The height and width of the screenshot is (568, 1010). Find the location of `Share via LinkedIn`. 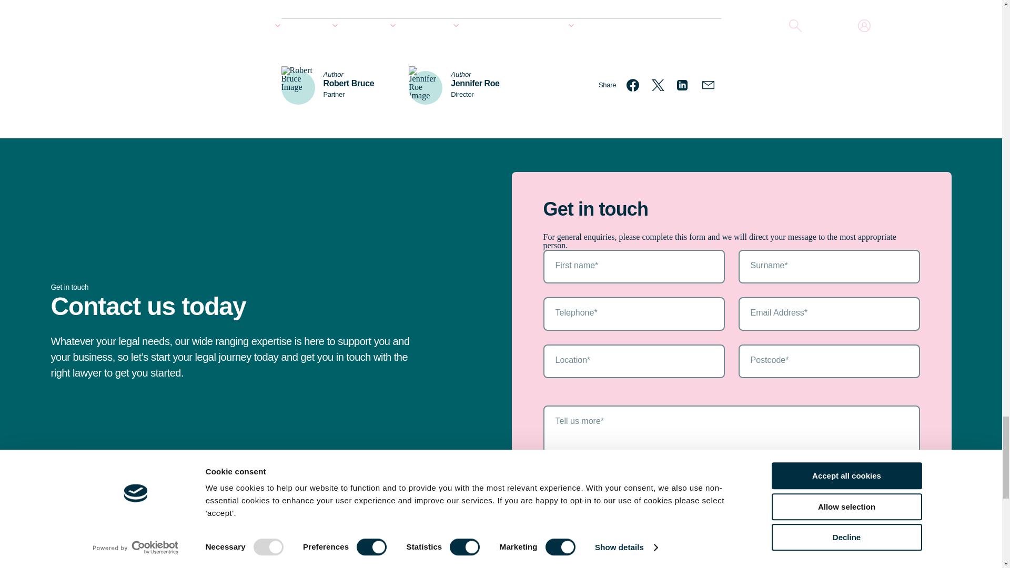

Share via LinkedIn is located at coordinates (683, 85).